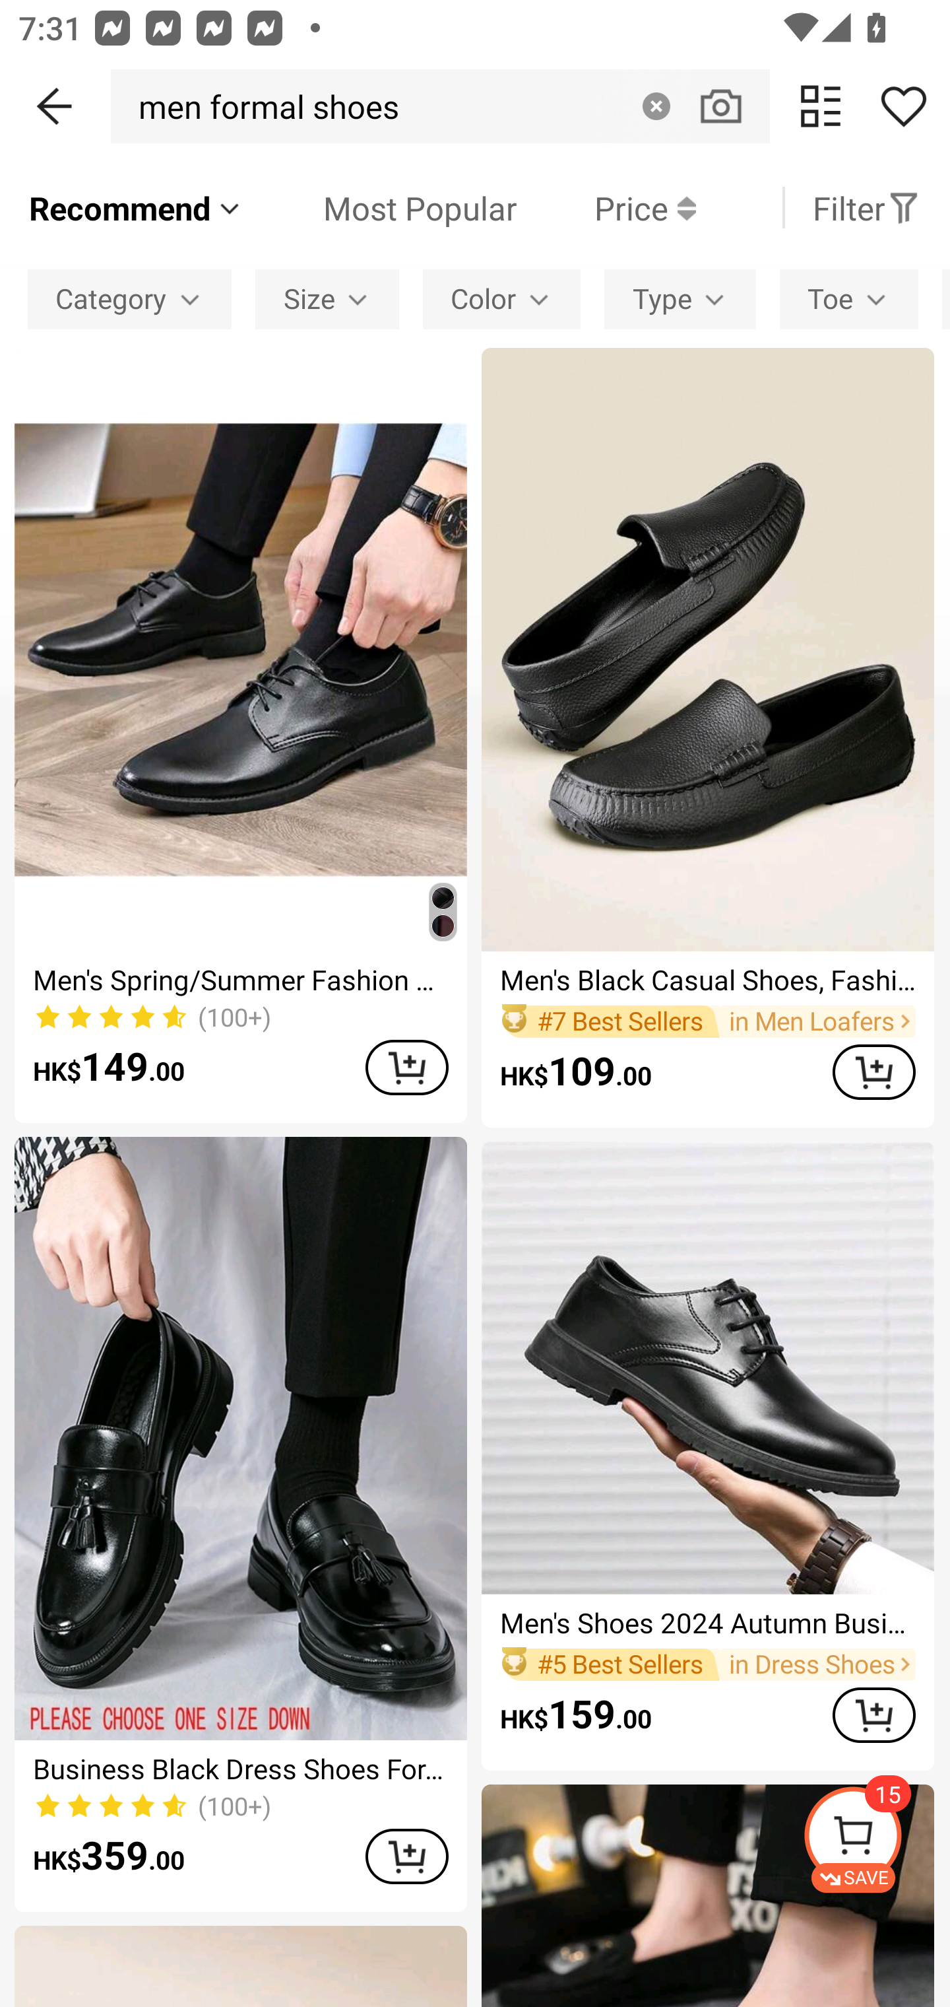 The height and width of the screenshot is (2007, 950). Describe the element at coordinates (262, 106) in the screenshot. I see `men formal shoes` at that location.